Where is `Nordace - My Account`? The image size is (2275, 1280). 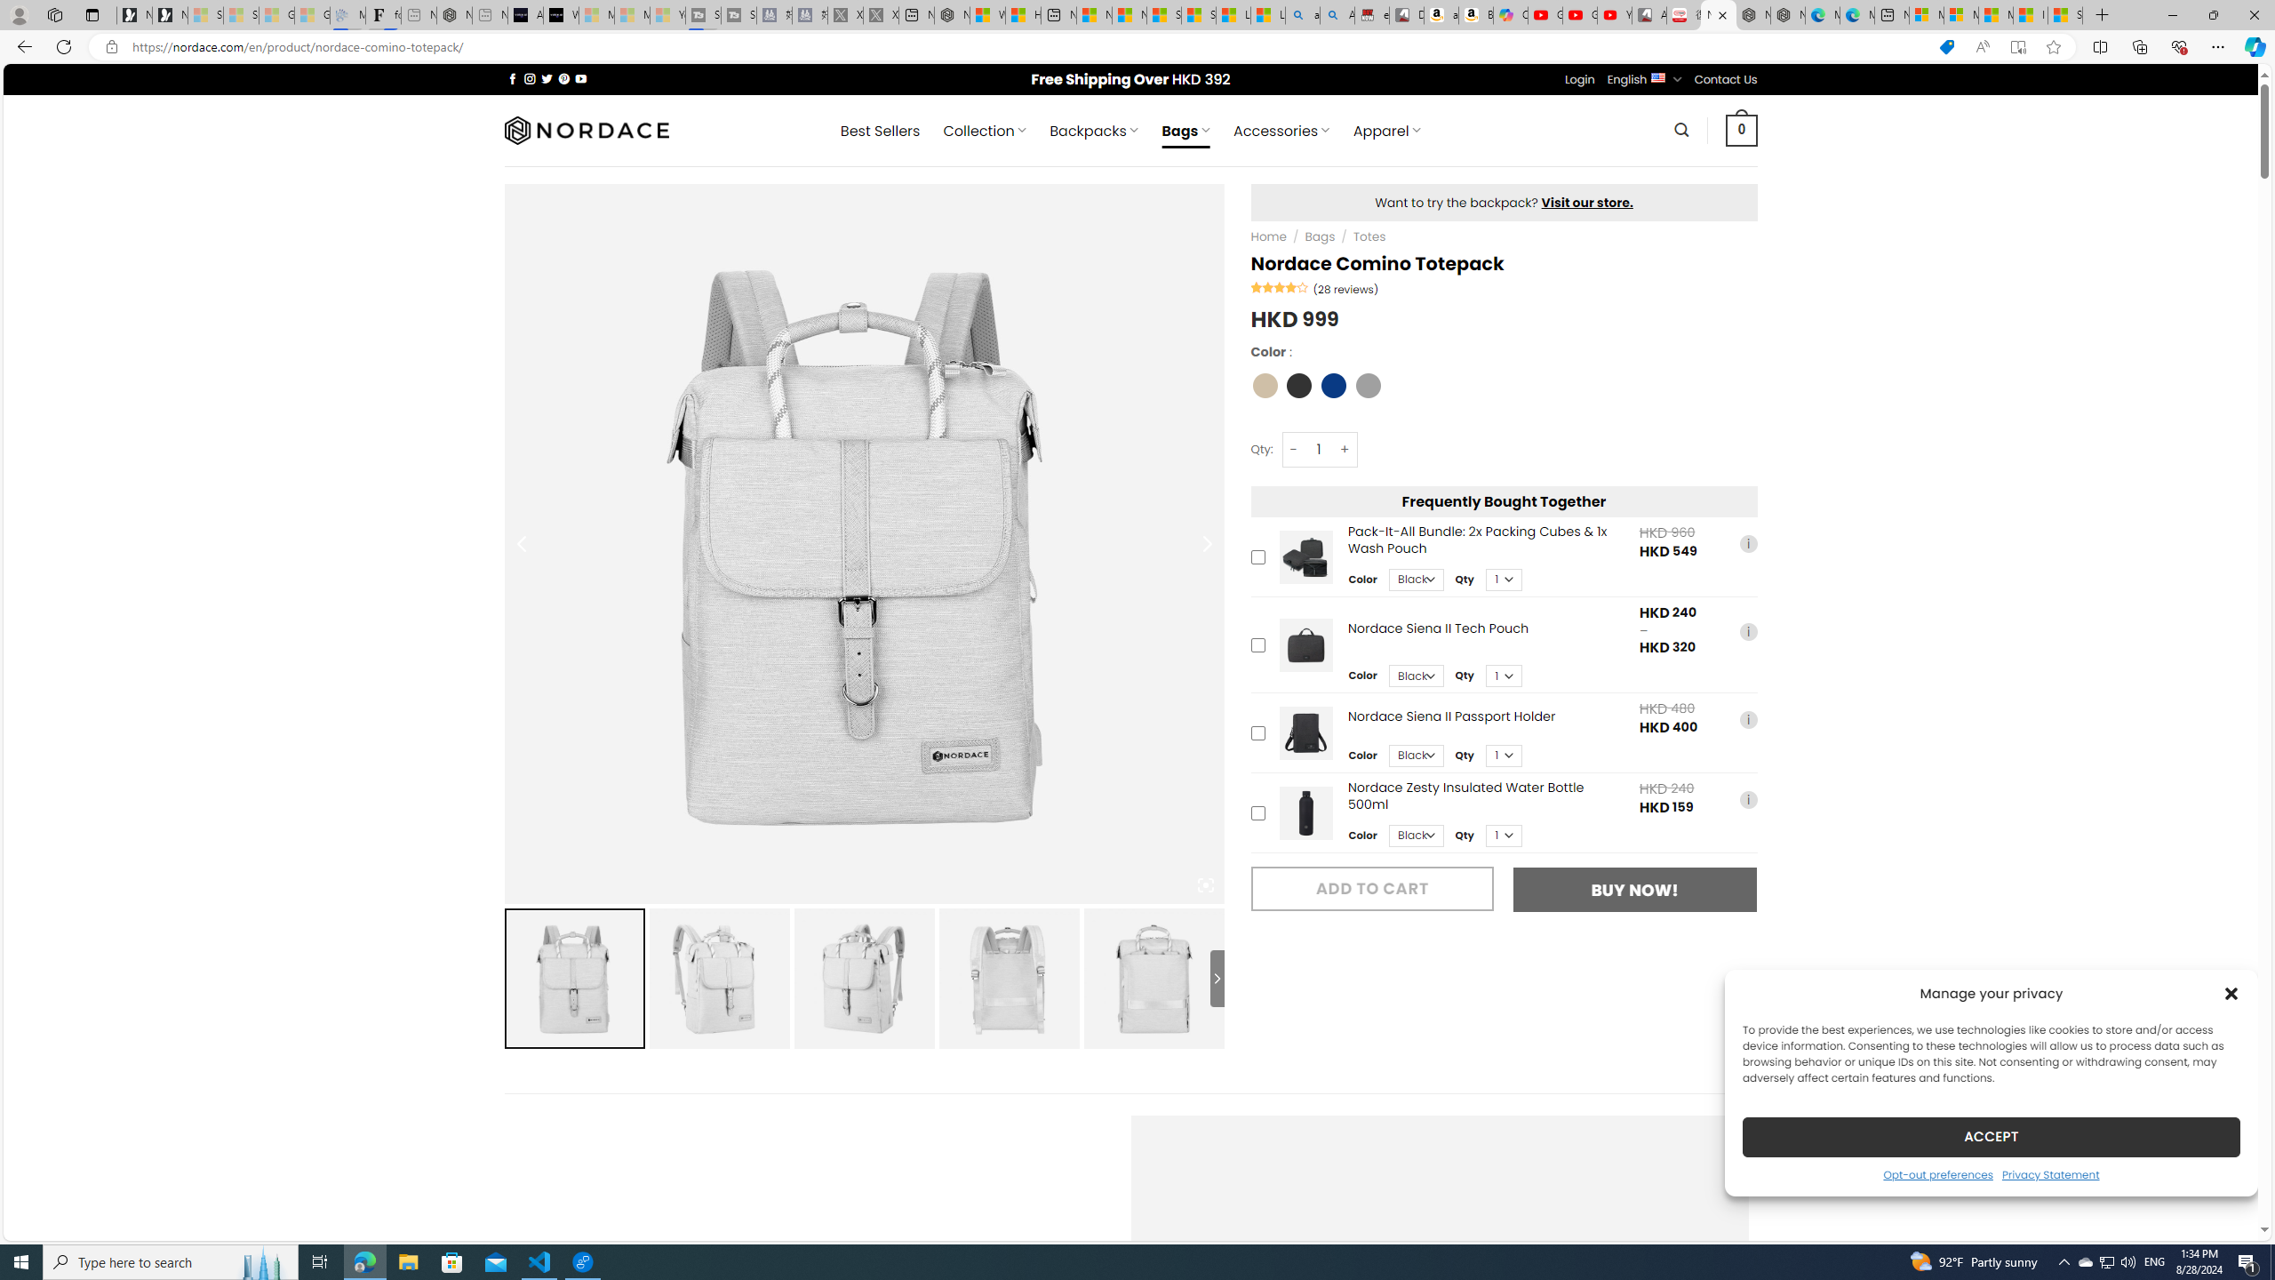 Nordace - My Account is located at coordinates (951, 15).